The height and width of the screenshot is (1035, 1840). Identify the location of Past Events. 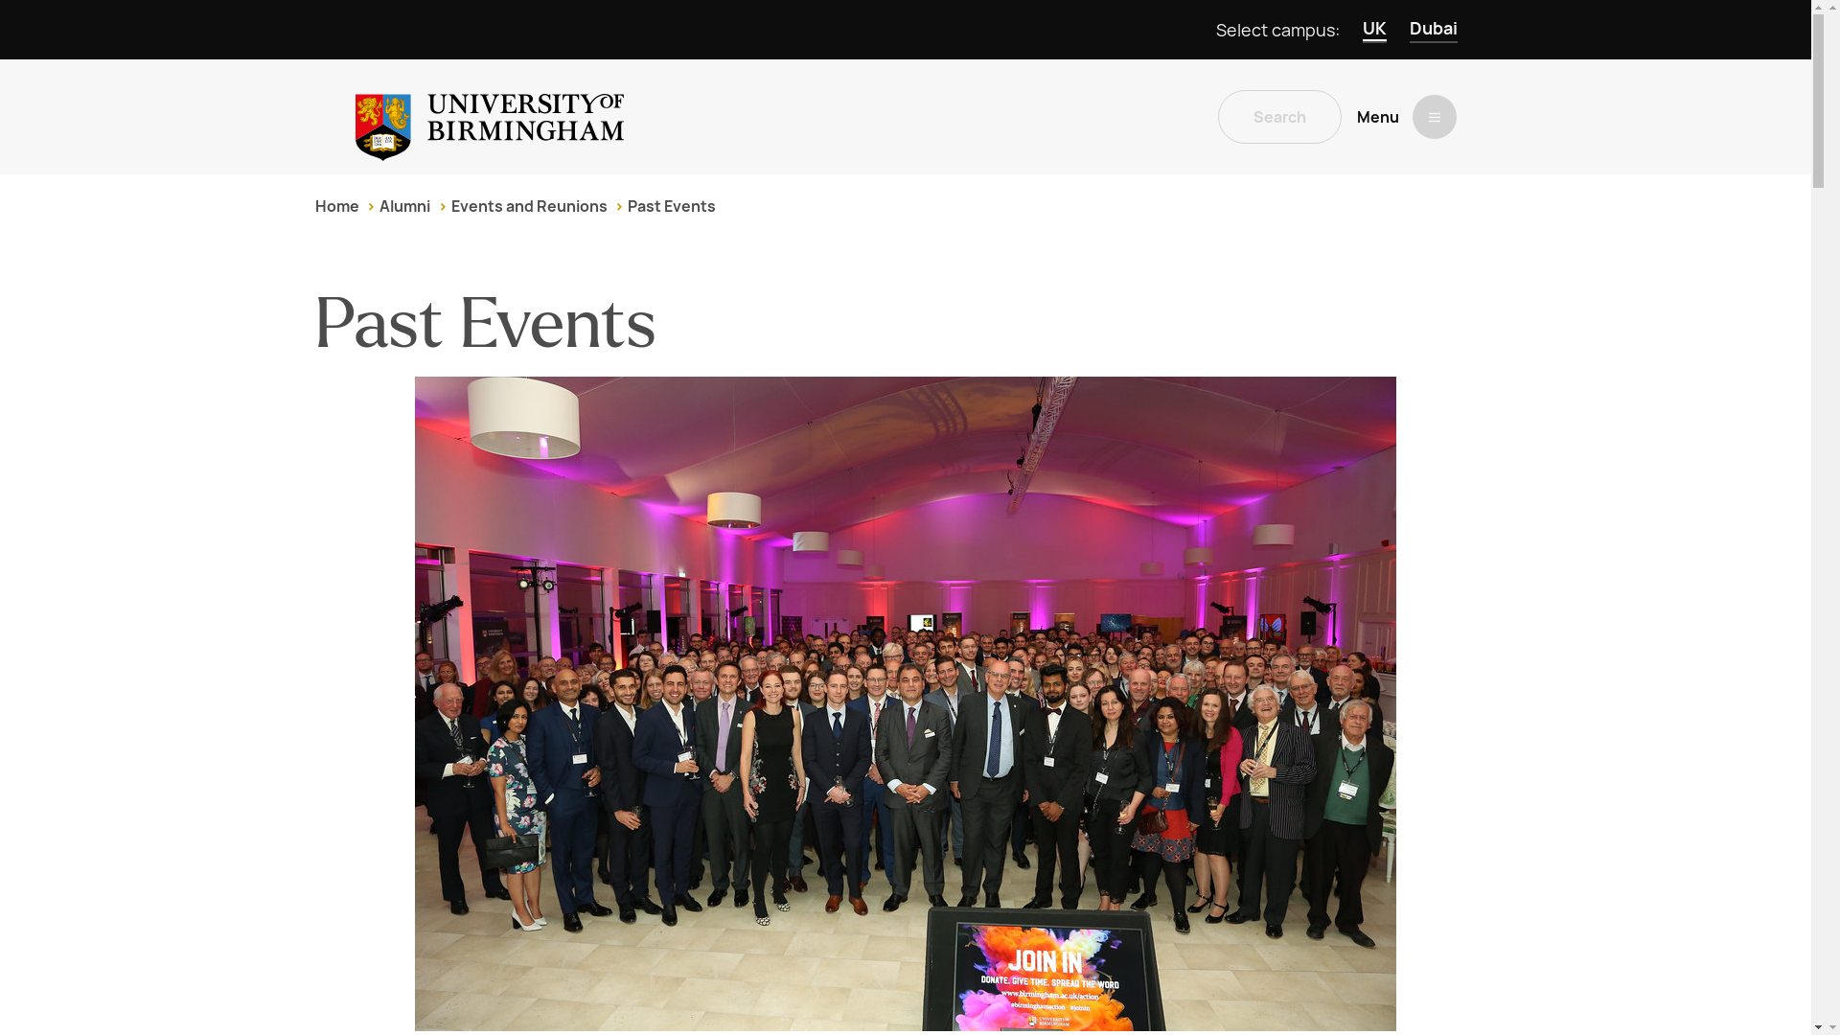
(671, 206).